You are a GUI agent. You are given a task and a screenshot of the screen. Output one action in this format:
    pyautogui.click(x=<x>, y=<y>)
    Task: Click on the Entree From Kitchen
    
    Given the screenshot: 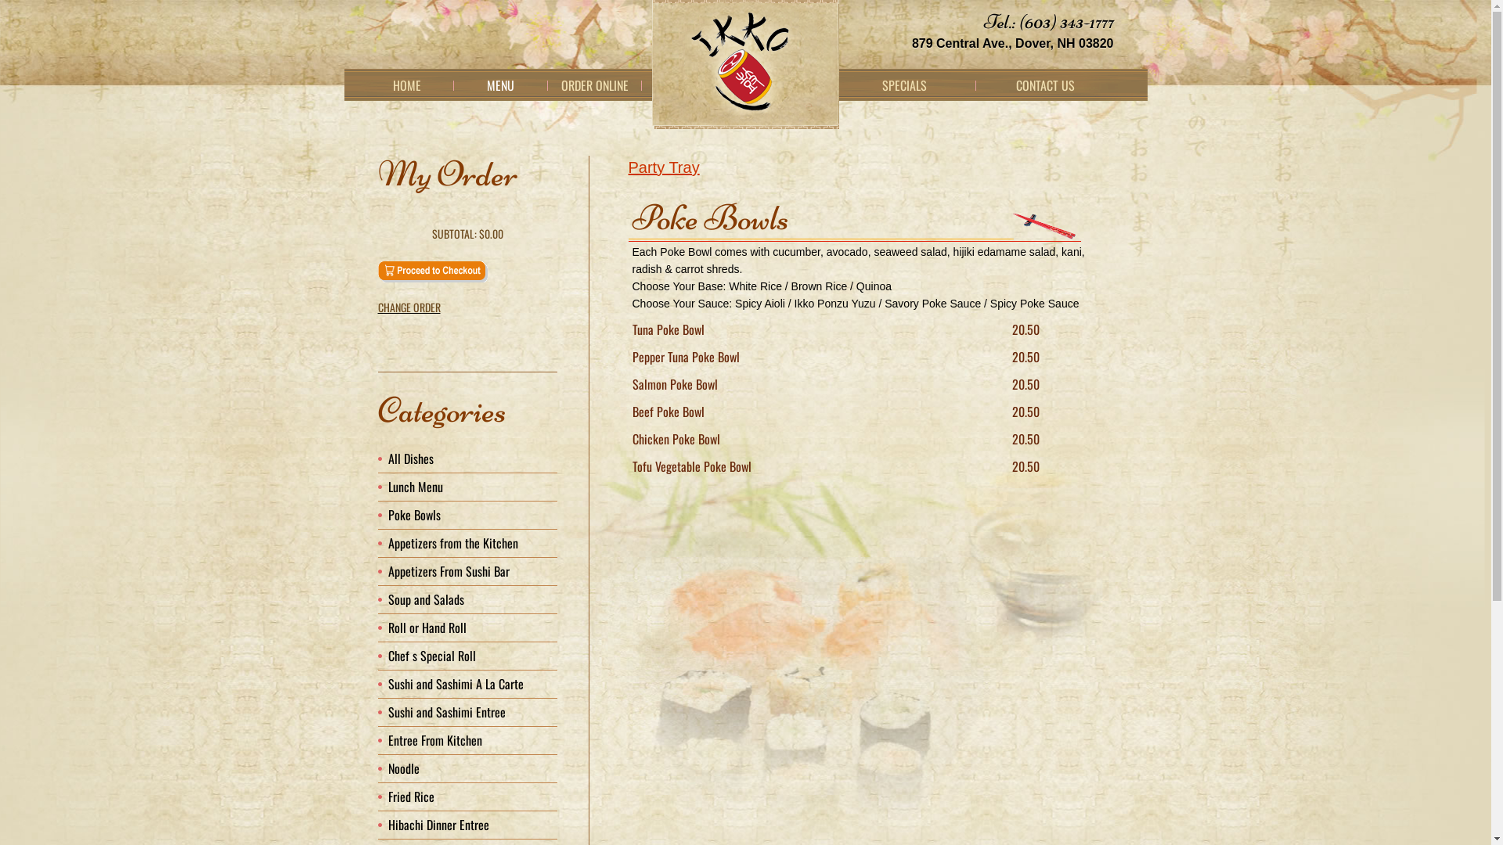 What is the action you would take?
    pyautogui.click(x=435, y=740)
    